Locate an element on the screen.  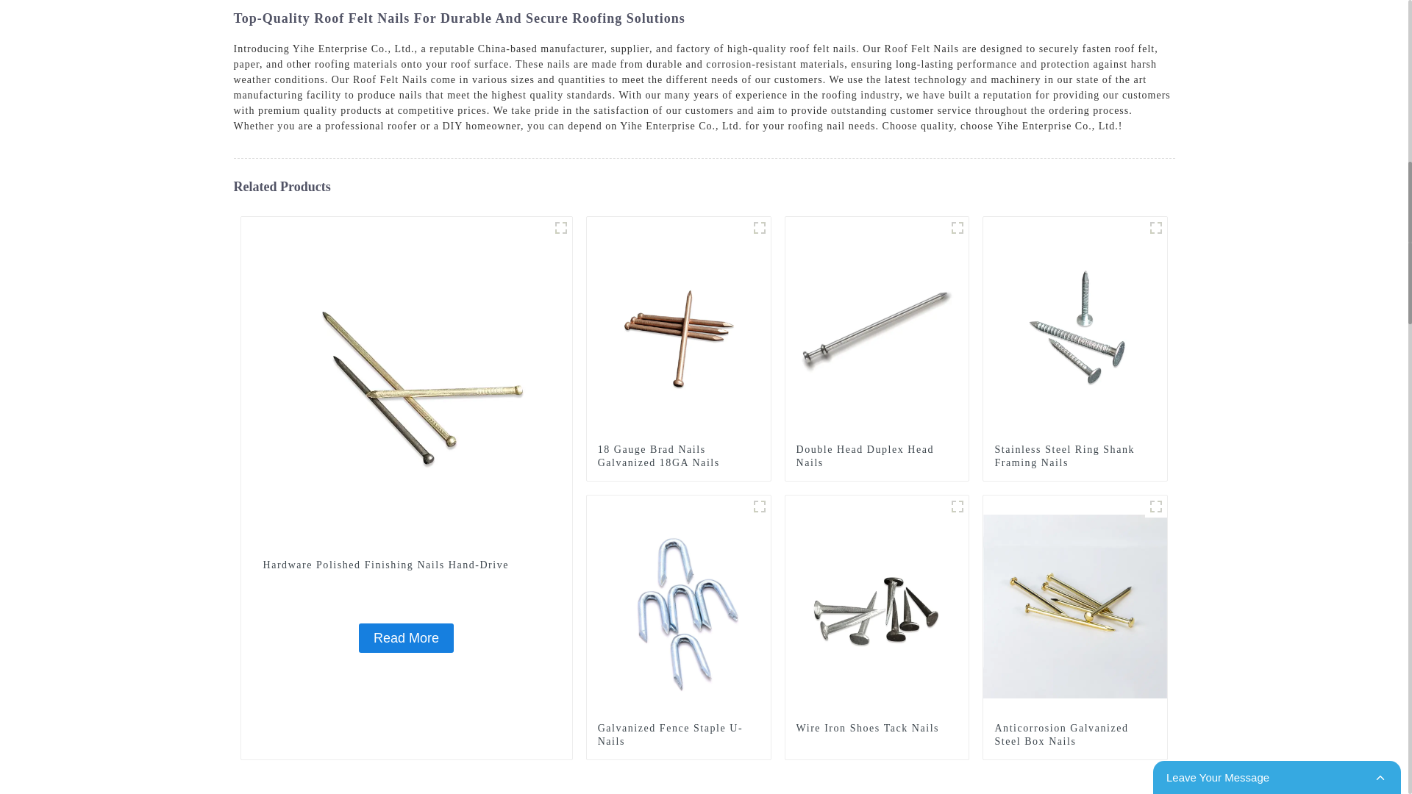
Double Head Duplex Head Nails is located at coordinates (877, 326).